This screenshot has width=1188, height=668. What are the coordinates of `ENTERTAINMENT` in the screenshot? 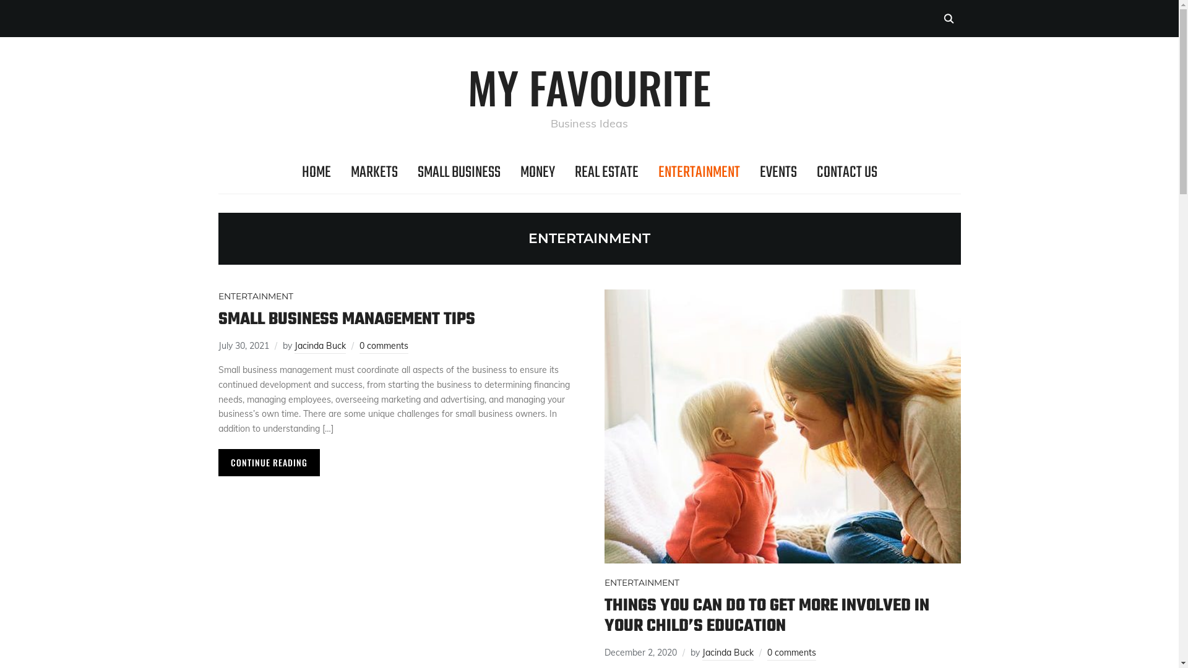 It's located at (255, 297).